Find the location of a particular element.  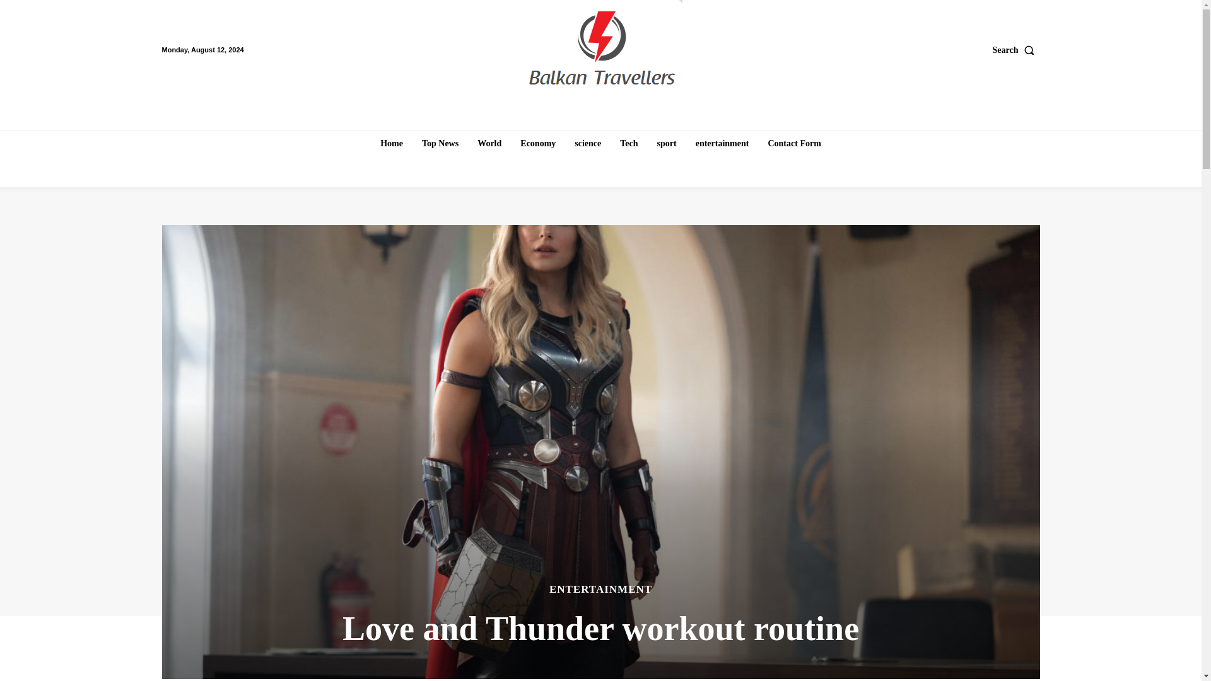

Top News is located at coordinates (440, 144).